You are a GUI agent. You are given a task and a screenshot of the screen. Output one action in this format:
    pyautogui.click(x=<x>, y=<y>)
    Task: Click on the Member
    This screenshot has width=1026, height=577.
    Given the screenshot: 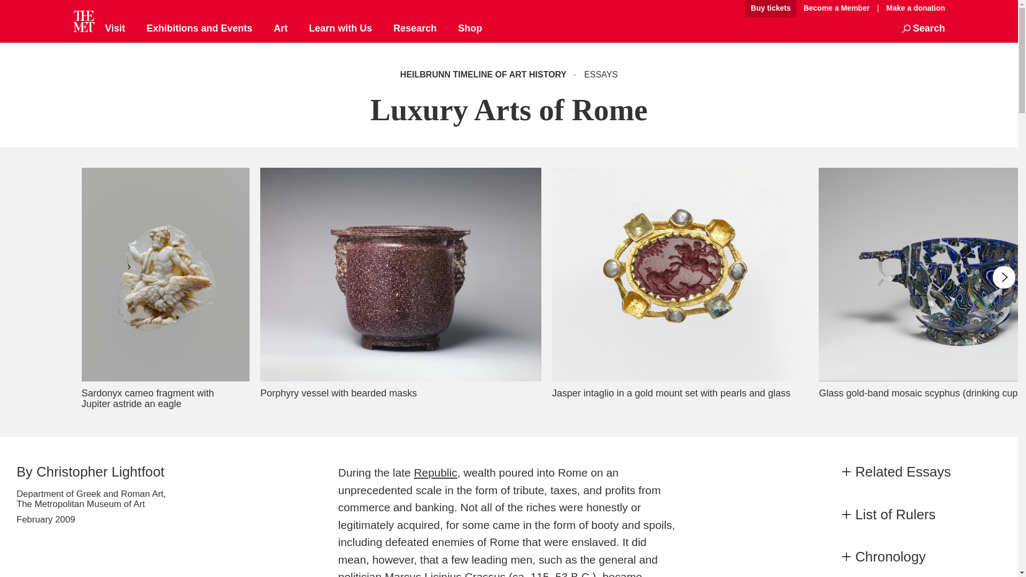 What is the action you would take?
    pyautogui.click(x=836, y=9)
    